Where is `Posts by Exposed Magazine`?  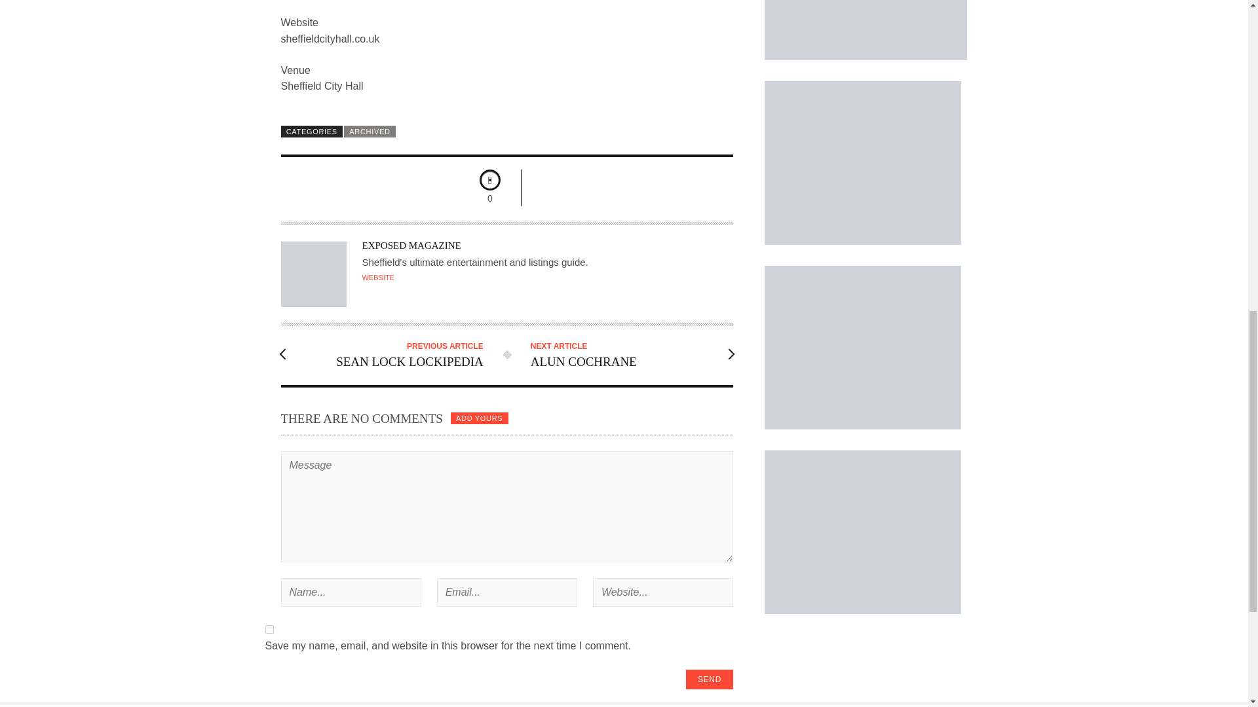
Posts by Exposed Magazine is located at coordinates (411, 245).